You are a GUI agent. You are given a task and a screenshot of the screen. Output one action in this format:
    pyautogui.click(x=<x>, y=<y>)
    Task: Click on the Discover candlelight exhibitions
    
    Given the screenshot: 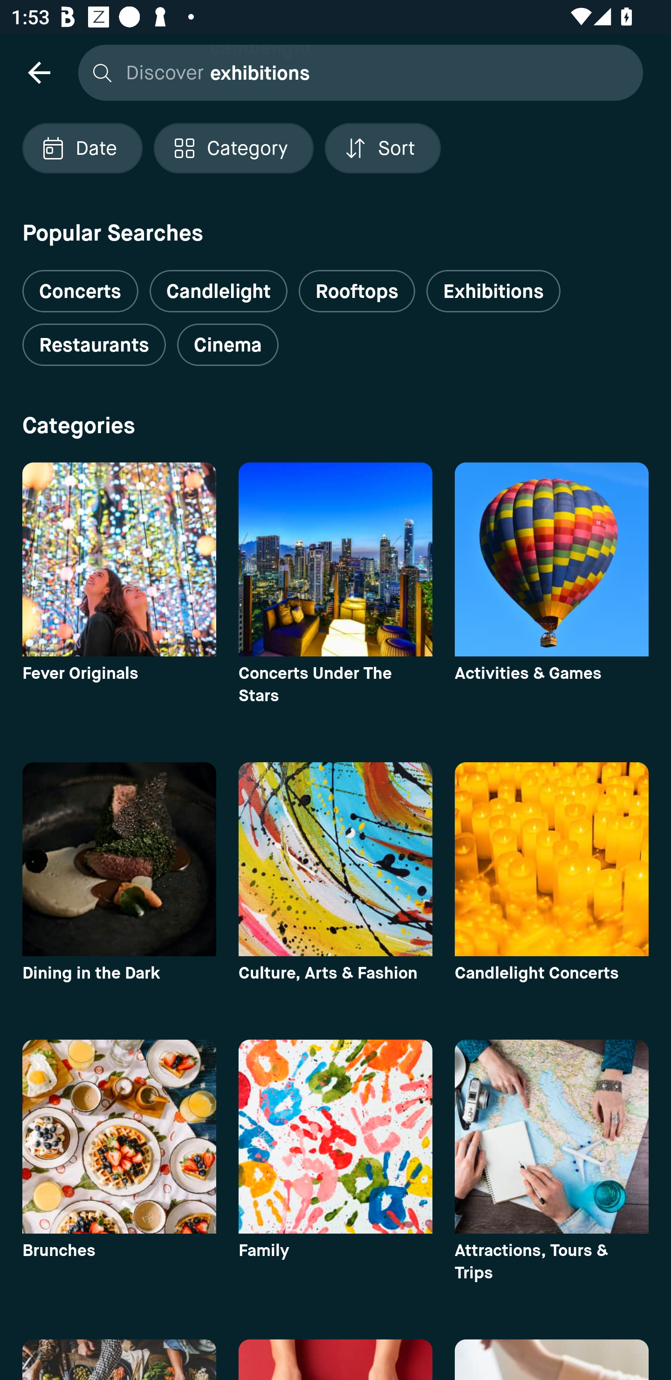 What is the action you would take?
    pyautogui.click(x=356, y=72)
    